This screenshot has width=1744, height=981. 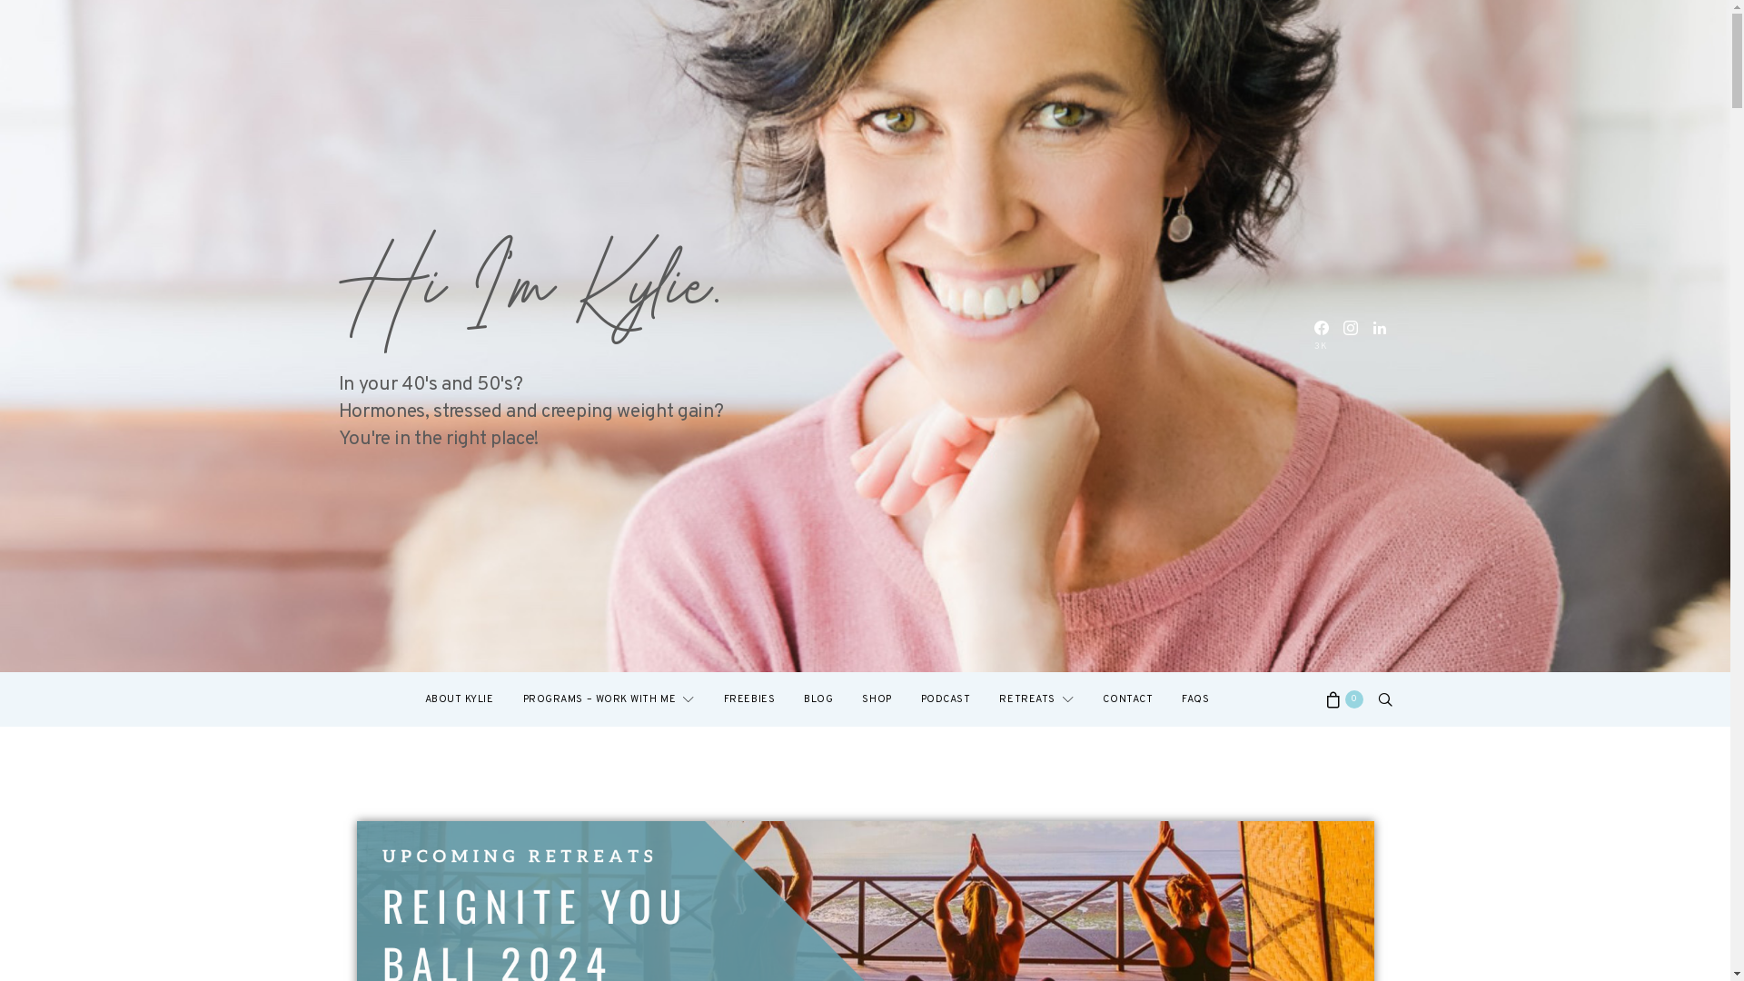 What do you see at coordinates (460, 699) in the screenshot?
I see `ABOUT KYLIE` at bounding box center [460, 699].